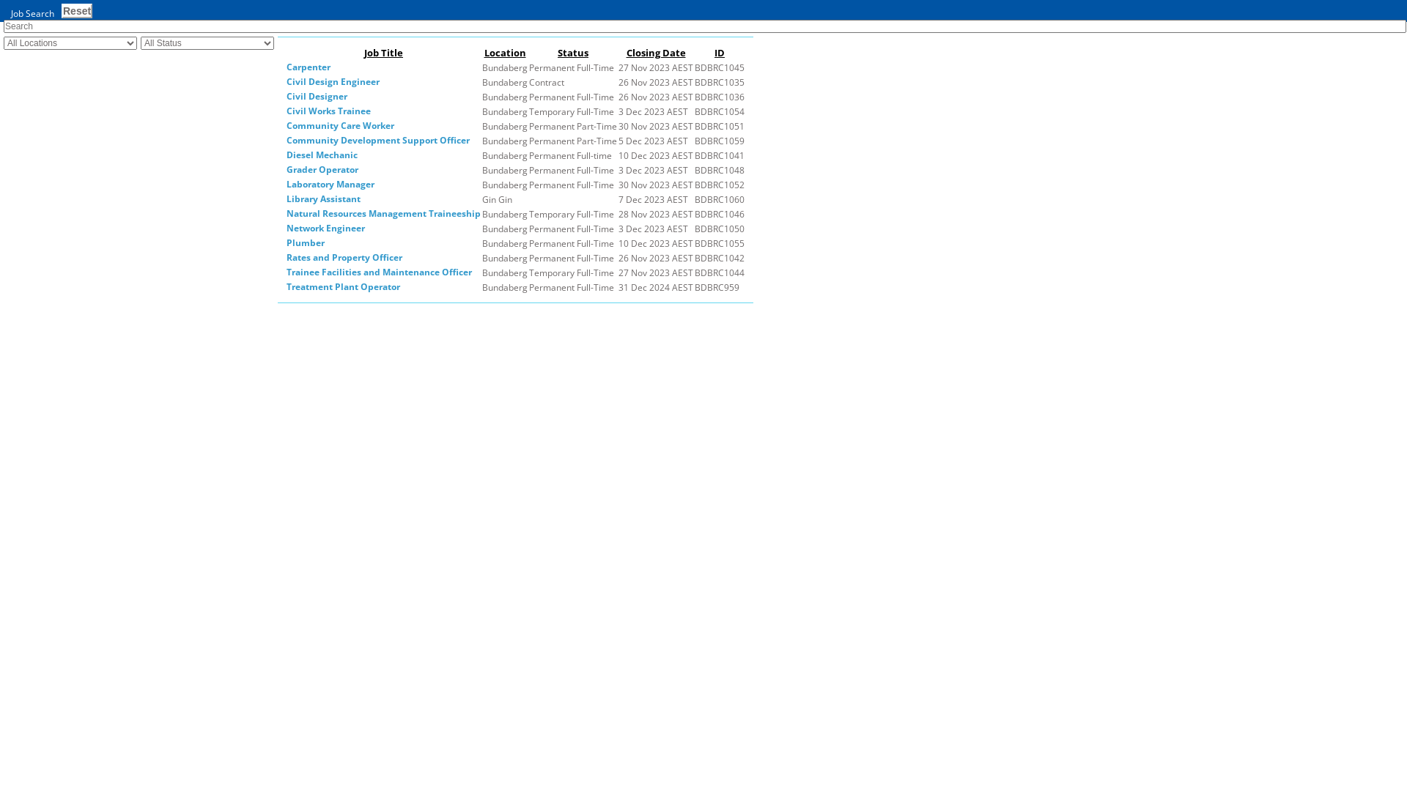 Image resolution: width=1407 pixels, height=791 pixels. Describe the element at coordinates (323, 199) in the screenshot. I see `Library Assistant` at that location.